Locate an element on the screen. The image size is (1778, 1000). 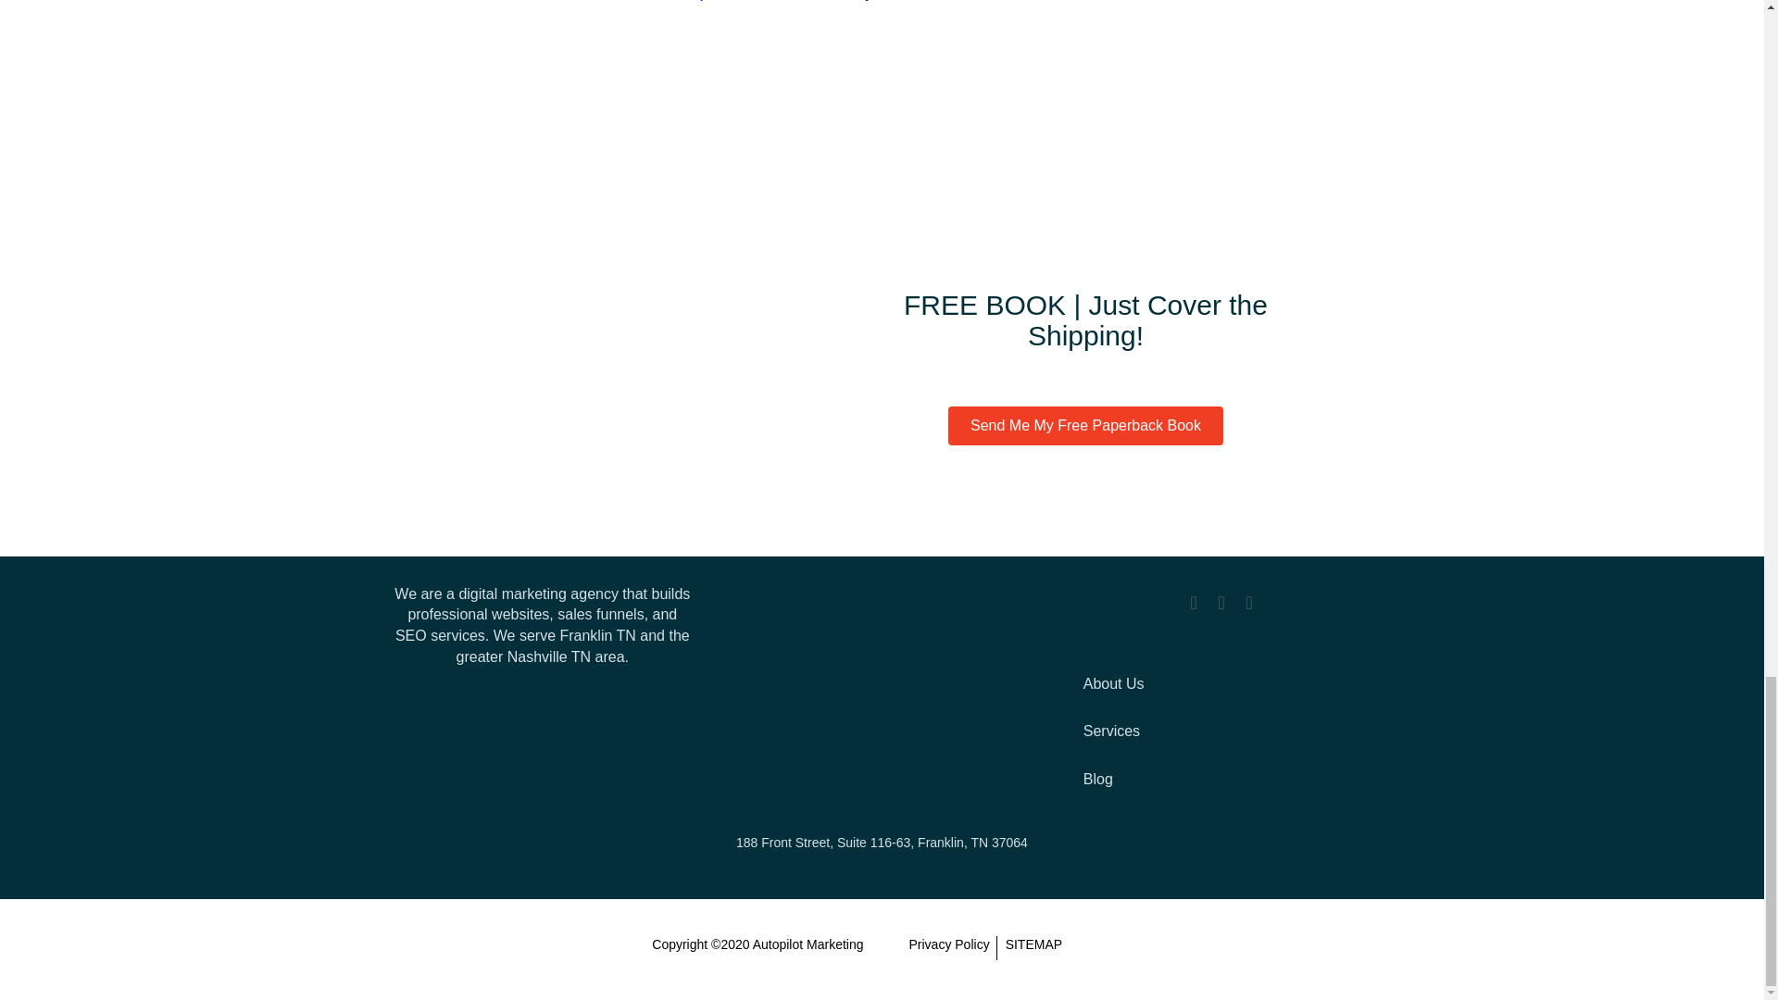
APlowercasewhite is located at coordinates (882, 694).